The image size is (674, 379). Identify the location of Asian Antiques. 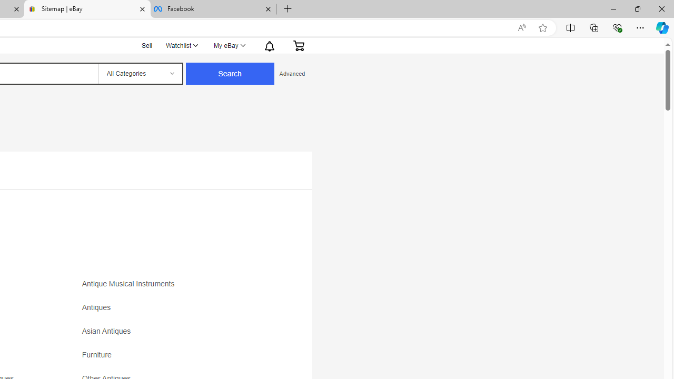
(108, 332).